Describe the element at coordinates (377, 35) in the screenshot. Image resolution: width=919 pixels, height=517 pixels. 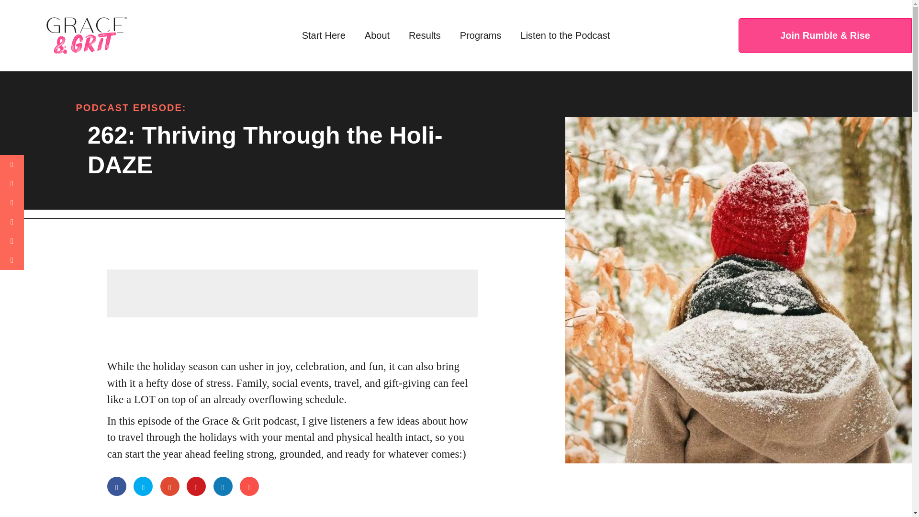
I see `About` at that location.